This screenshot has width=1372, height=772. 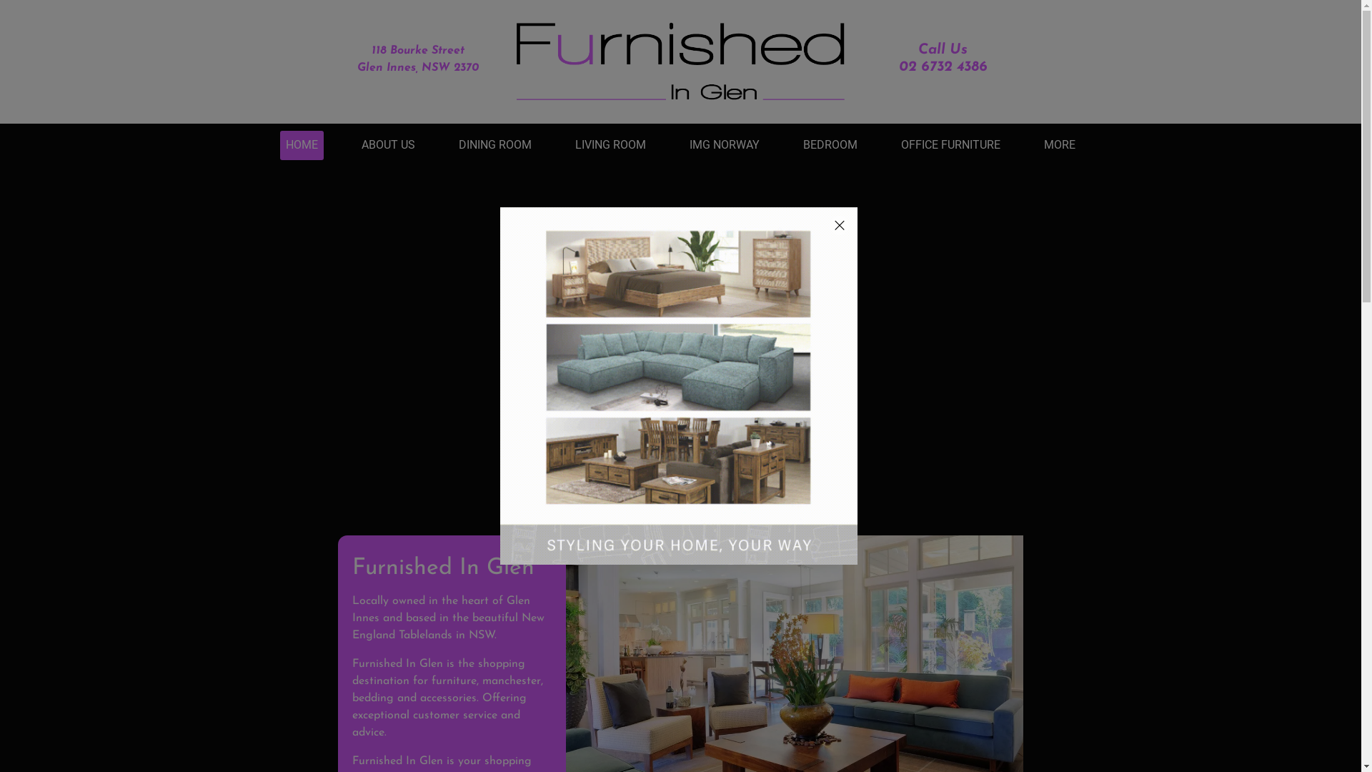 I want to click on MORE, so click(x=1060, y=146).